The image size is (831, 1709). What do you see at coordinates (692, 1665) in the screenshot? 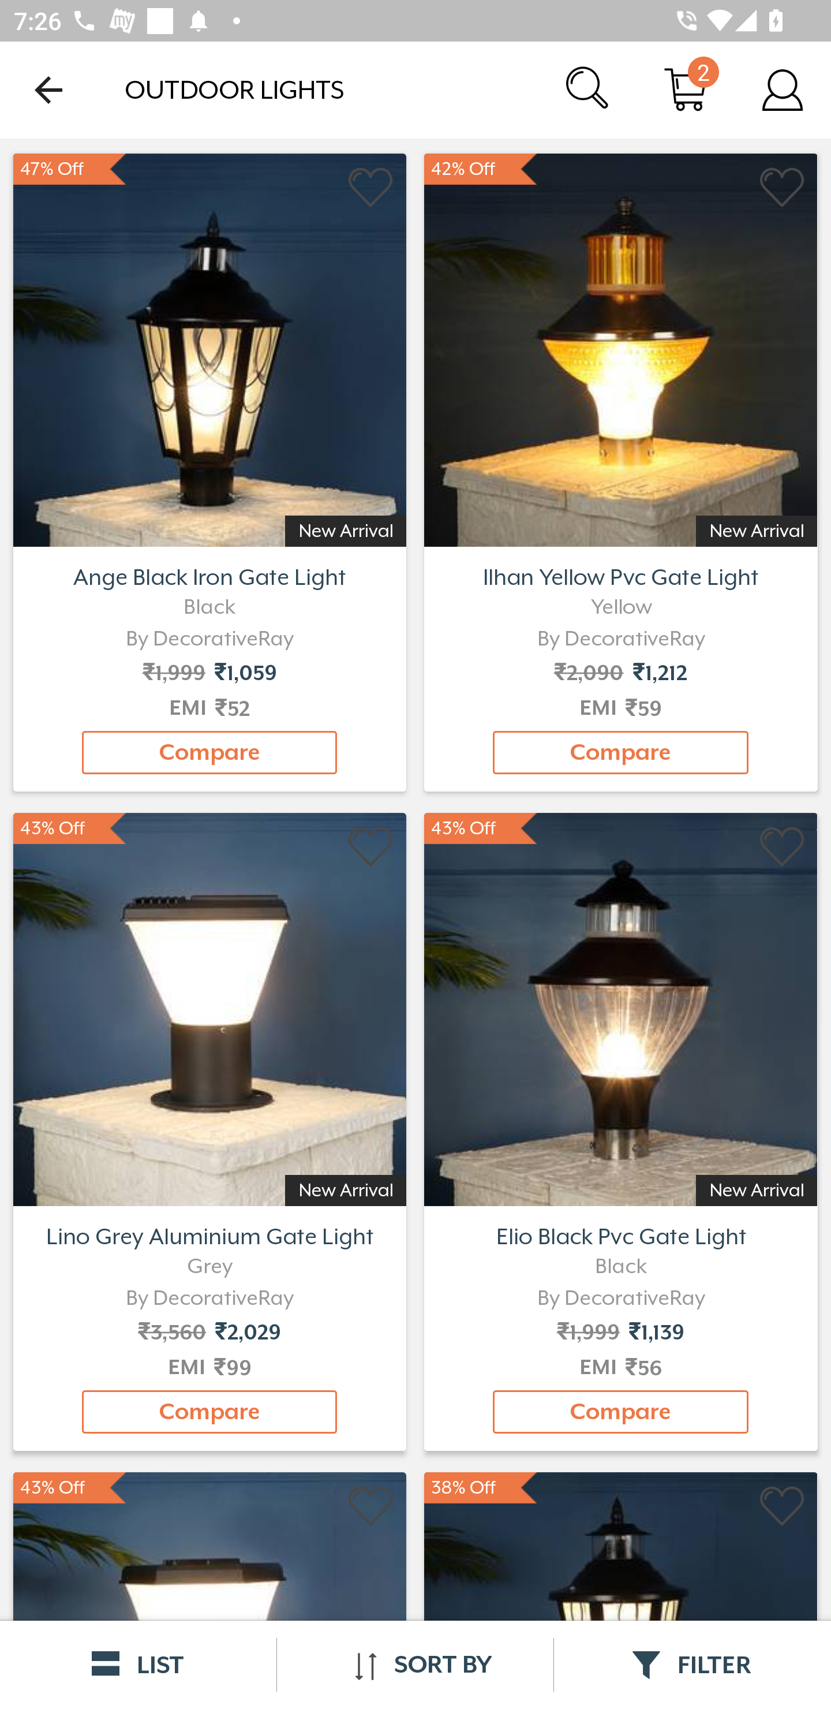
I see ` FILTER` at bounding box center [692, 1665].